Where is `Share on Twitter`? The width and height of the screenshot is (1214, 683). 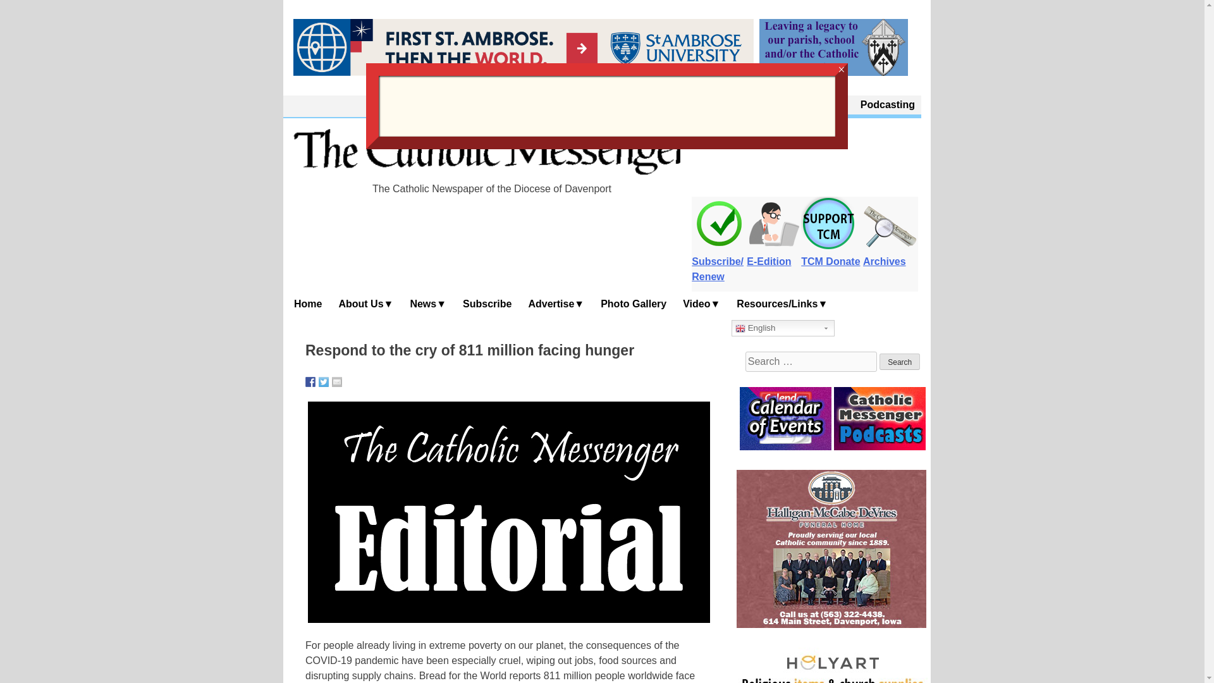 Share on Twitter is located at coordinates (324, 382).